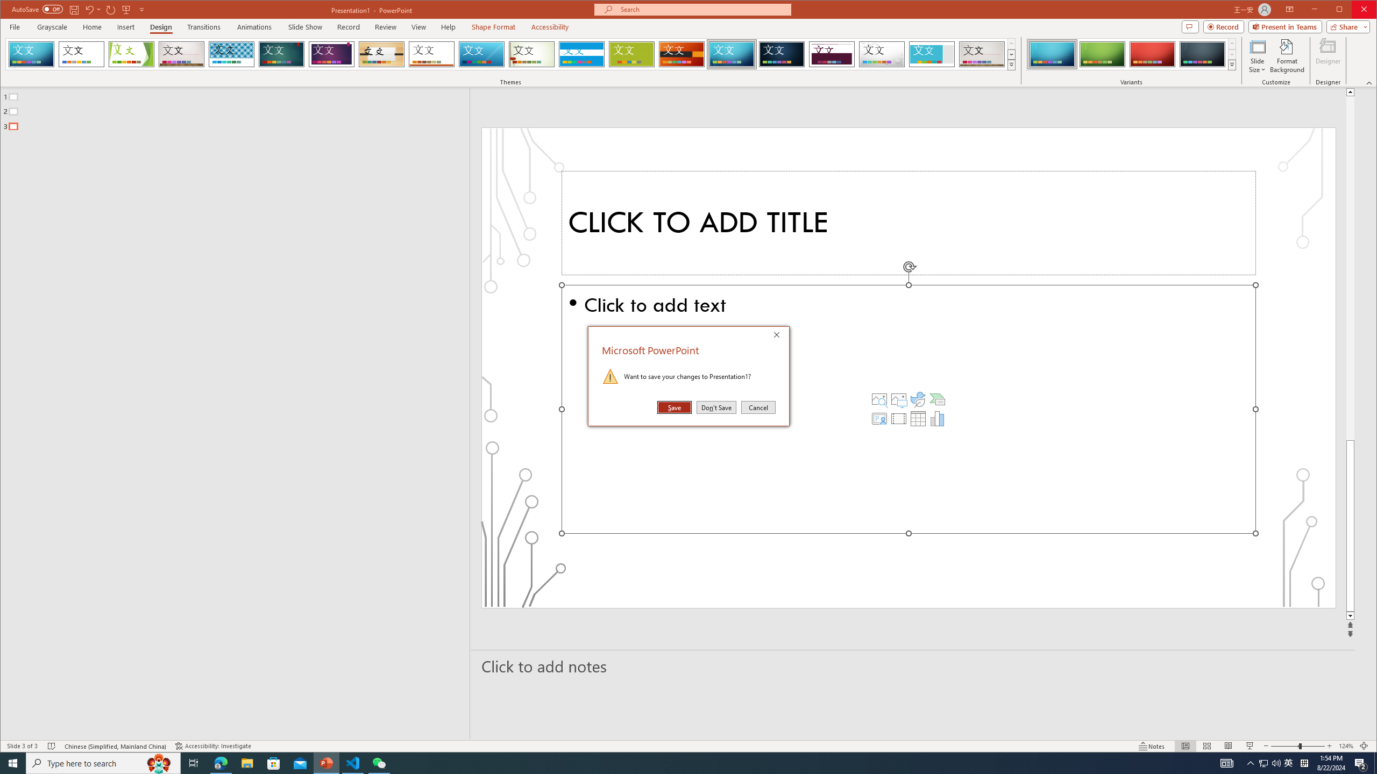 This screenshot has width=1377, height=774. What do you see at coordinates (1251, 763) in the screenshot?
I see `Notification Chevron` at bounding box center [1251, 763].